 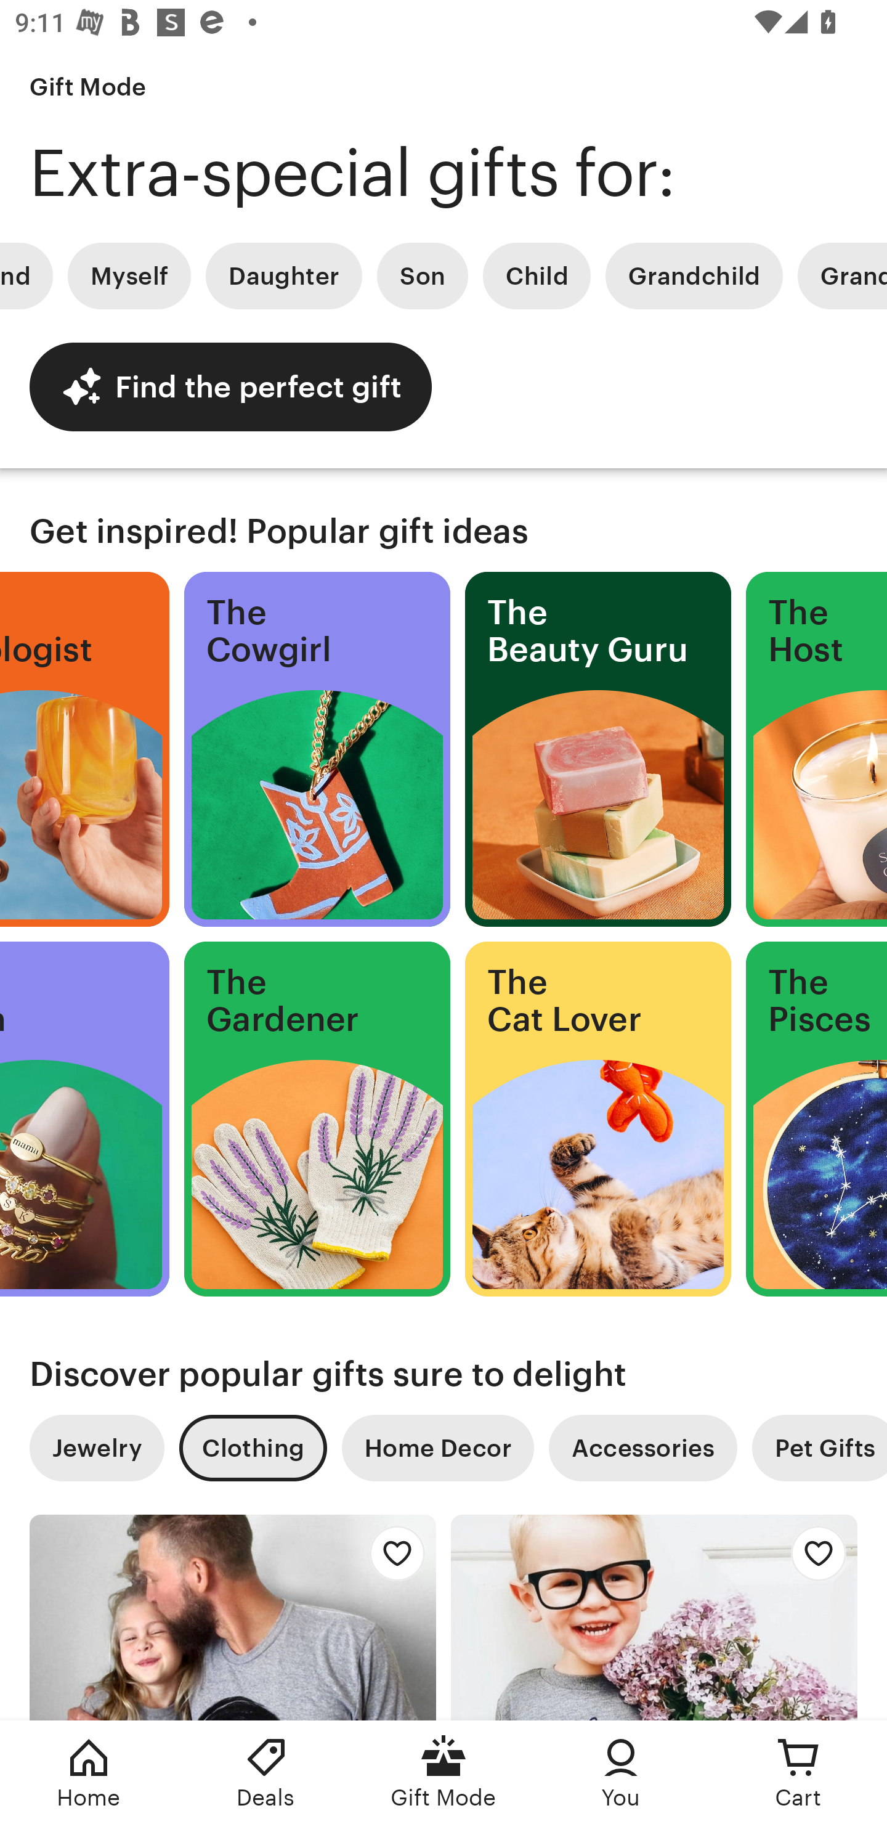 What do you see at coordinates (230, 386) in the screenshot?
I see `Find the perfect gift` at bounding box center [230, 386].